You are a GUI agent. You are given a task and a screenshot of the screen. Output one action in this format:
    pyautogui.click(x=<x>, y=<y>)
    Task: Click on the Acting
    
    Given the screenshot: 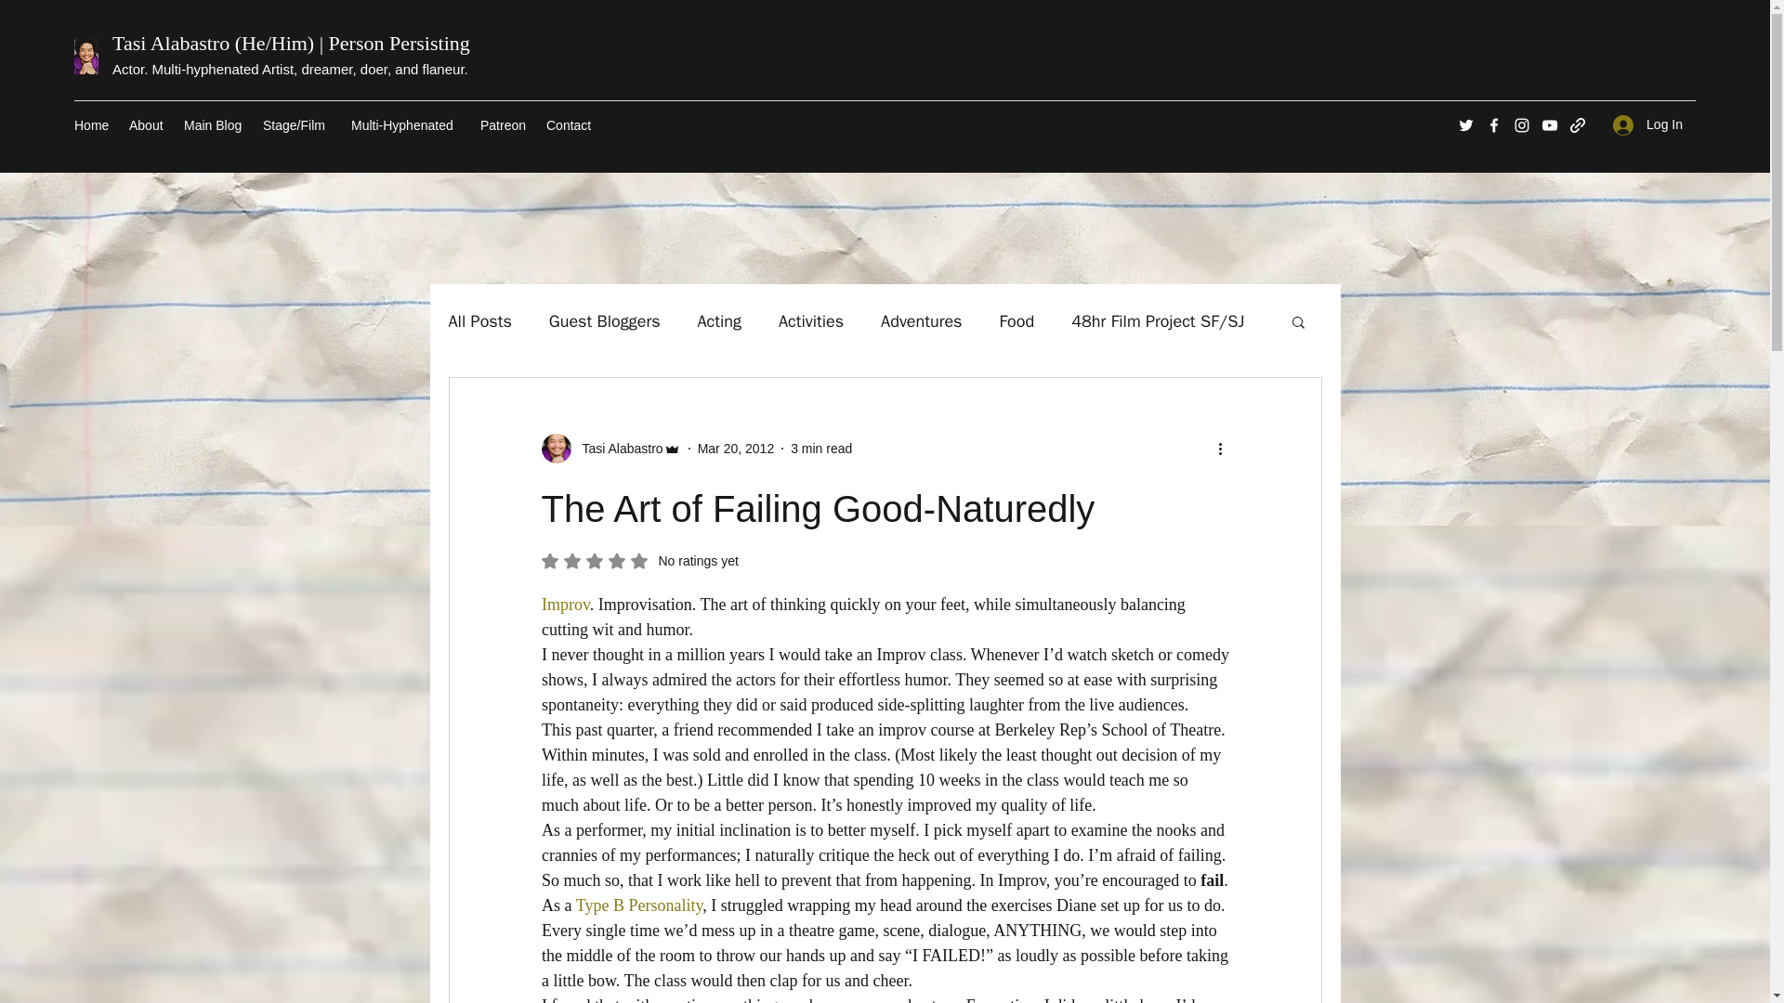 What is the action you would take?
    pyautogui.click(x=719, y=320)
    